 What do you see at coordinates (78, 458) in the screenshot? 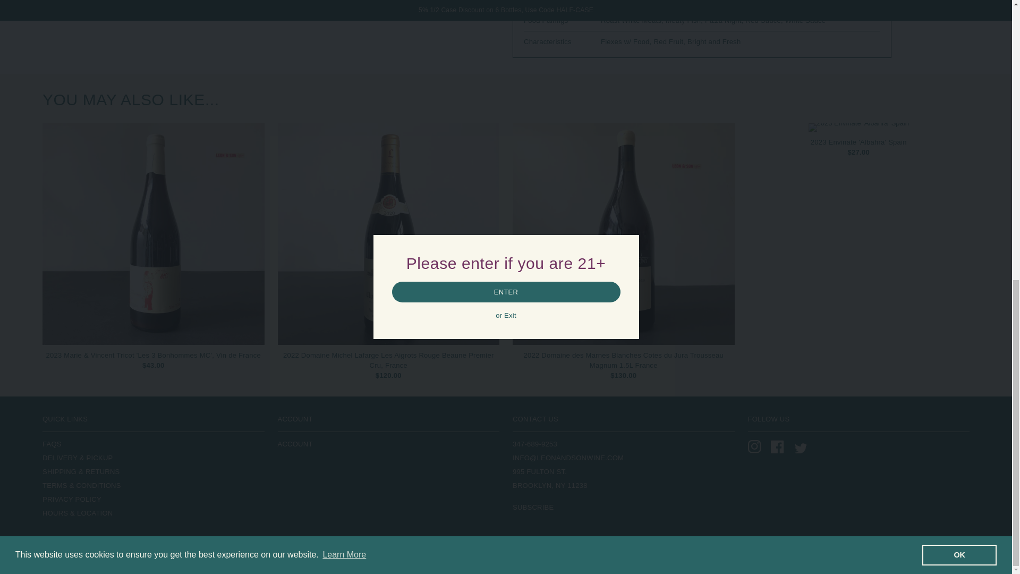
I see `Delivery` at bounding box center [78, 458].